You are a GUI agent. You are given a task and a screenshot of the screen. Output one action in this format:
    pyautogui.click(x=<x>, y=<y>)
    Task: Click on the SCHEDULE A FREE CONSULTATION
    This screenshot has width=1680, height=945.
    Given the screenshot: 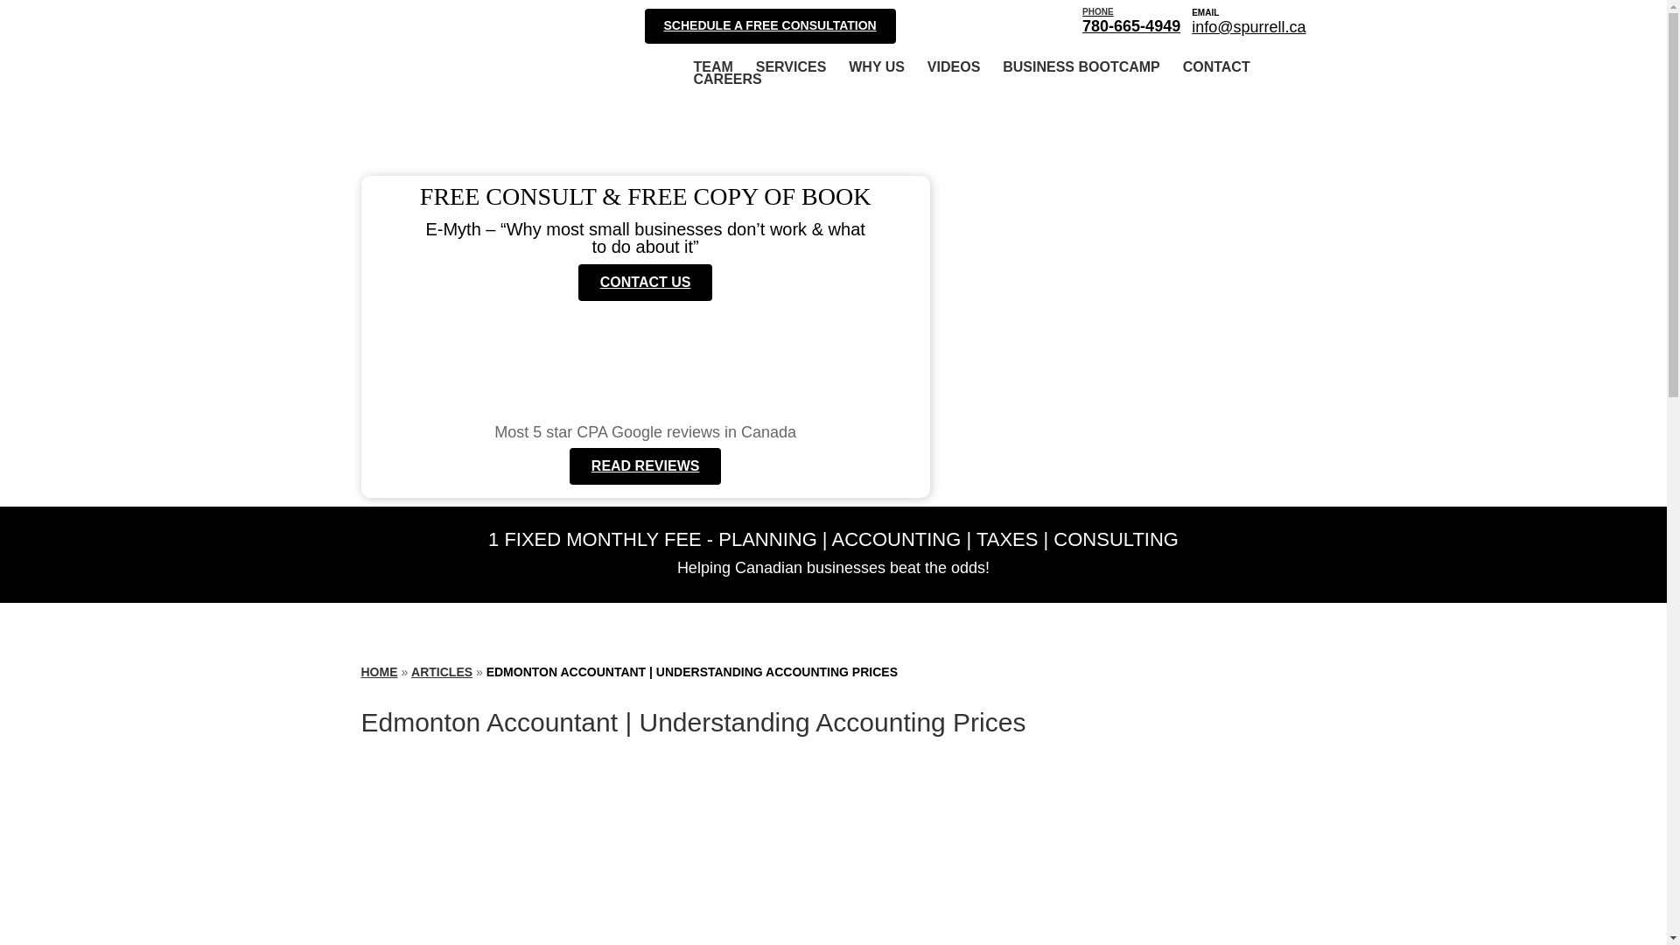 What is the action you would take?
    pyautogui.click(x=1081, y=67)
    